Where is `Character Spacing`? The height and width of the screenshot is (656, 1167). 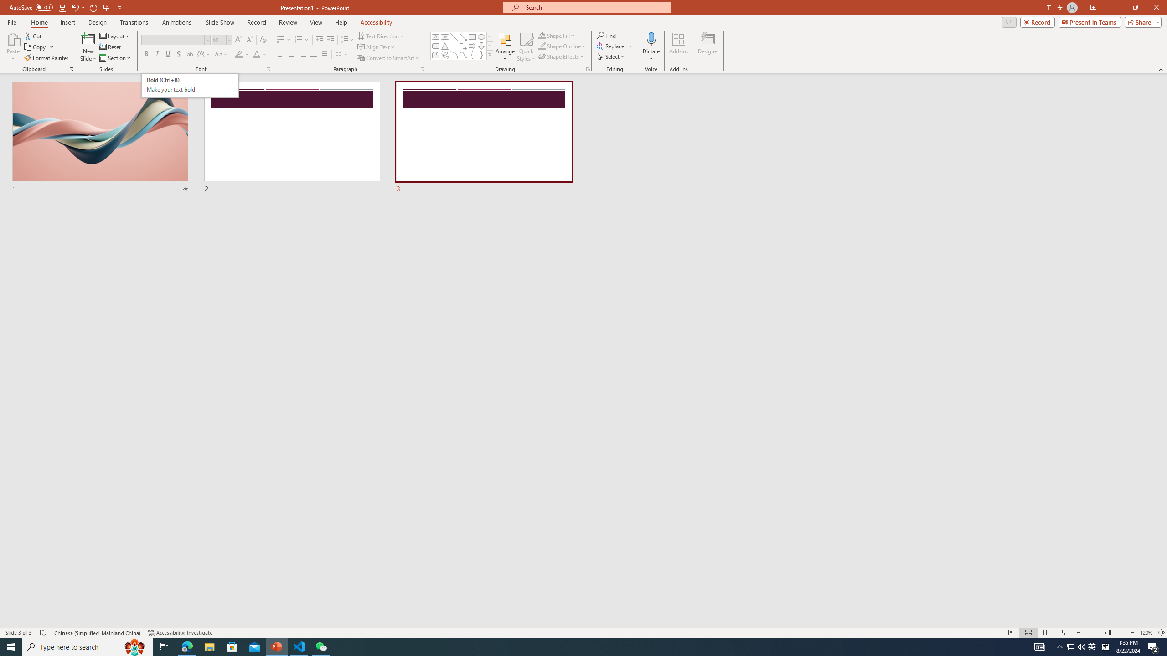 Character Spacing is located at coordinates (204, 55).